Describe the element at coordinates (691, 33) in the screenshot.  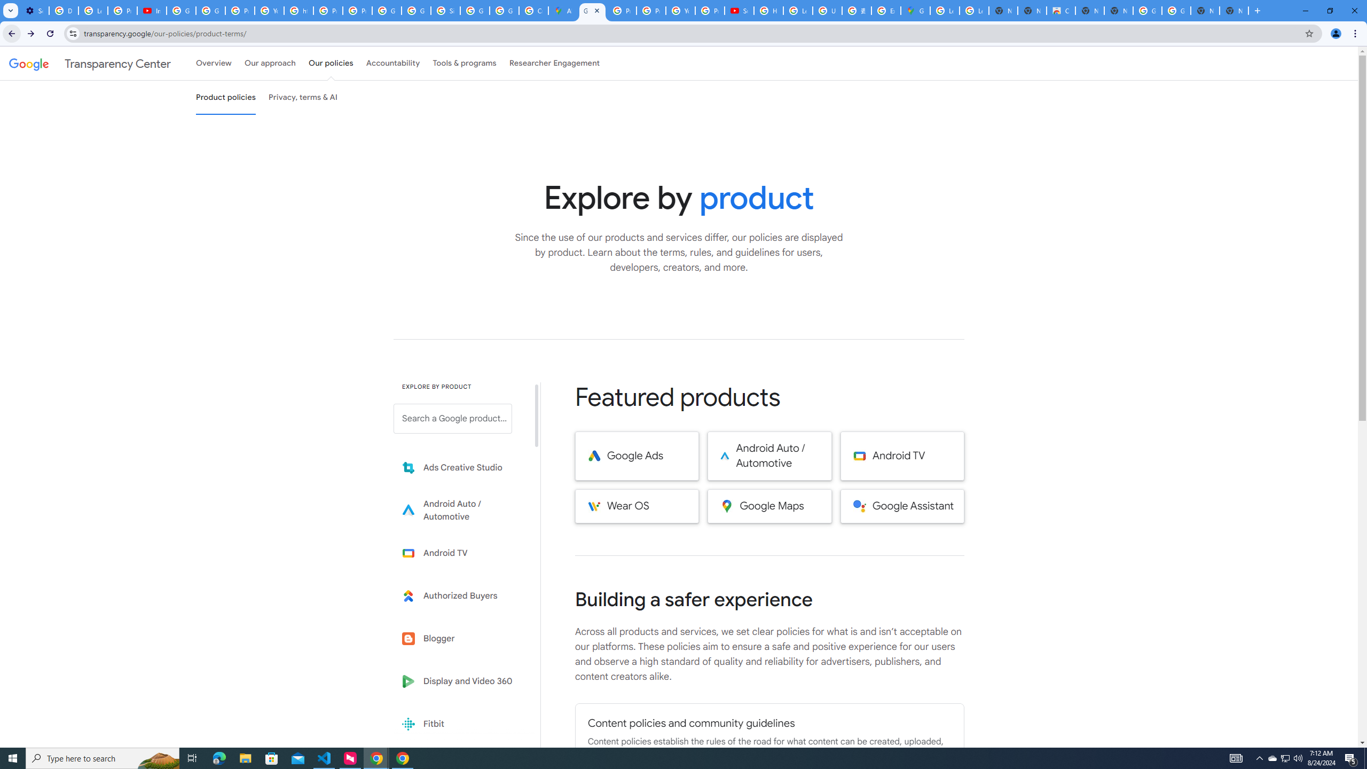
I see `Address and search bar` at that location.